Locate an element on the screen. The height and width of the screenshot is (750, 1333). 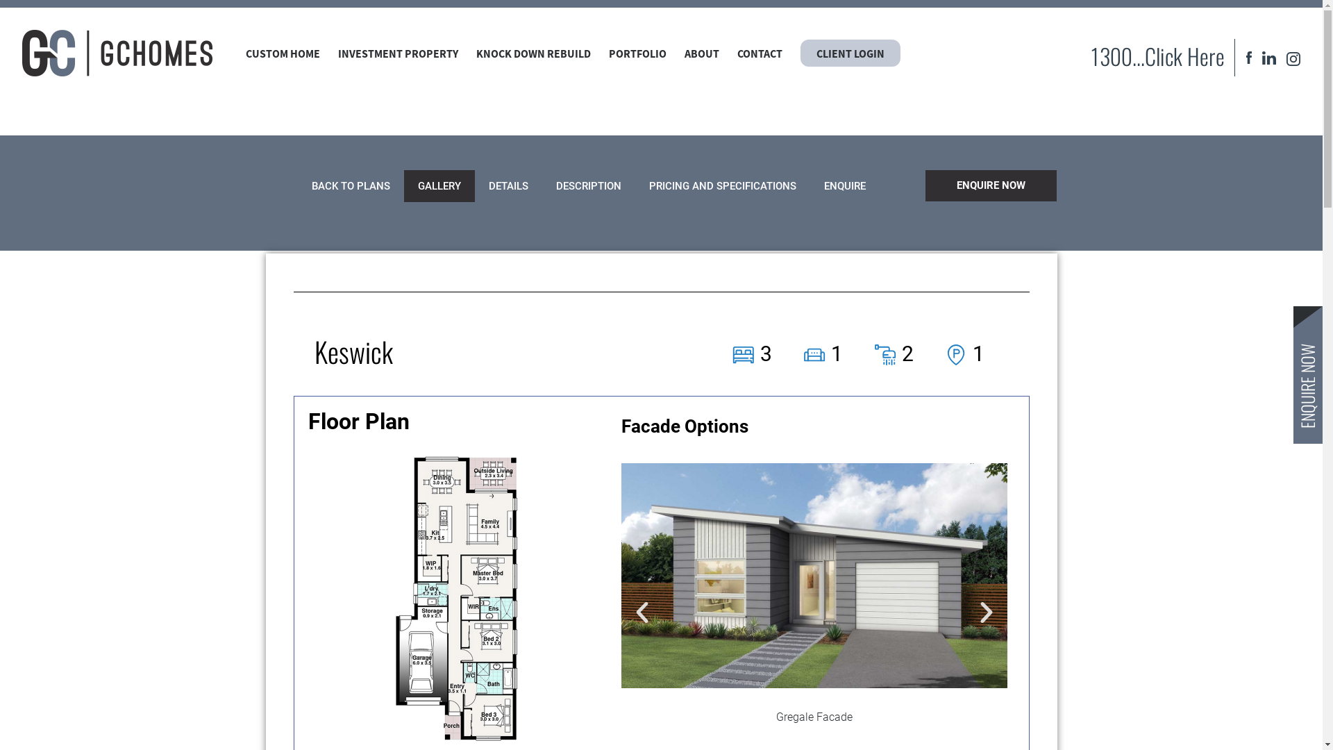
ENQUIRE NOW is located at coordinates (1308, 375).